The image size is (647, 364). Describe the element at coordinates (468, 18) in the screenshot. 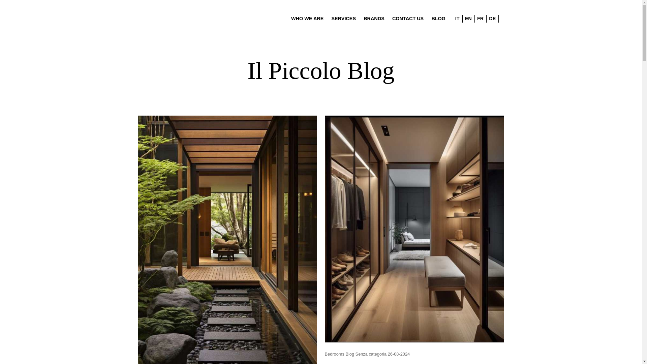

I see `EN` at that location.